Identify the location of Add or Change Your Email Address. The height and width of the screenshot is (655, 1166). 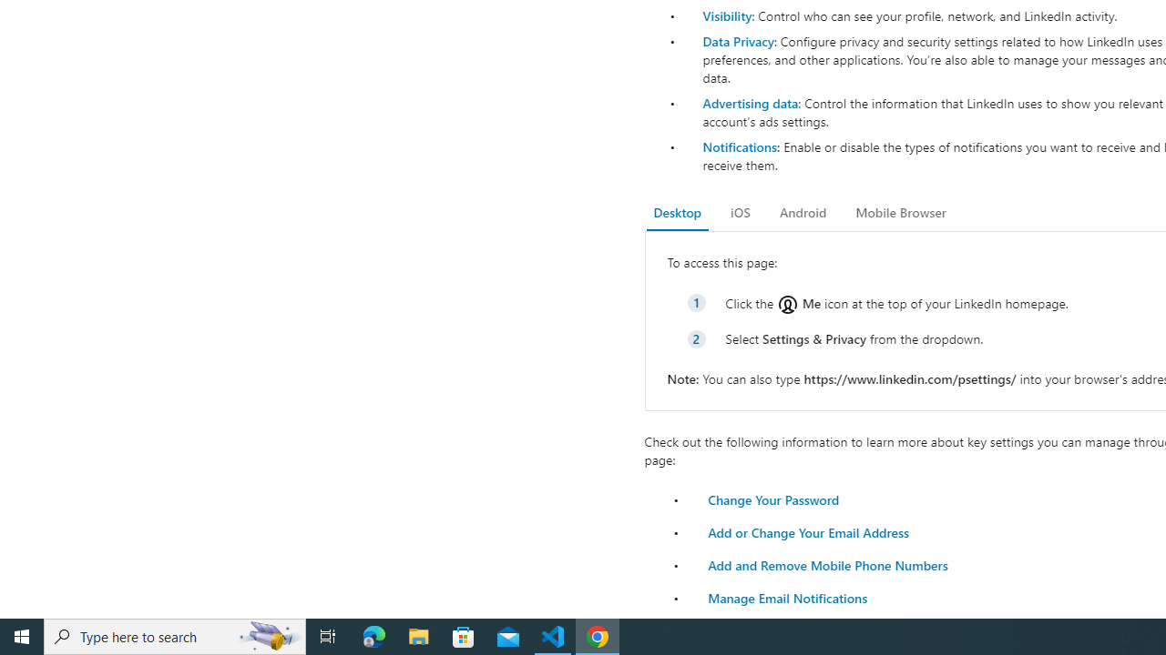
(808, 531).